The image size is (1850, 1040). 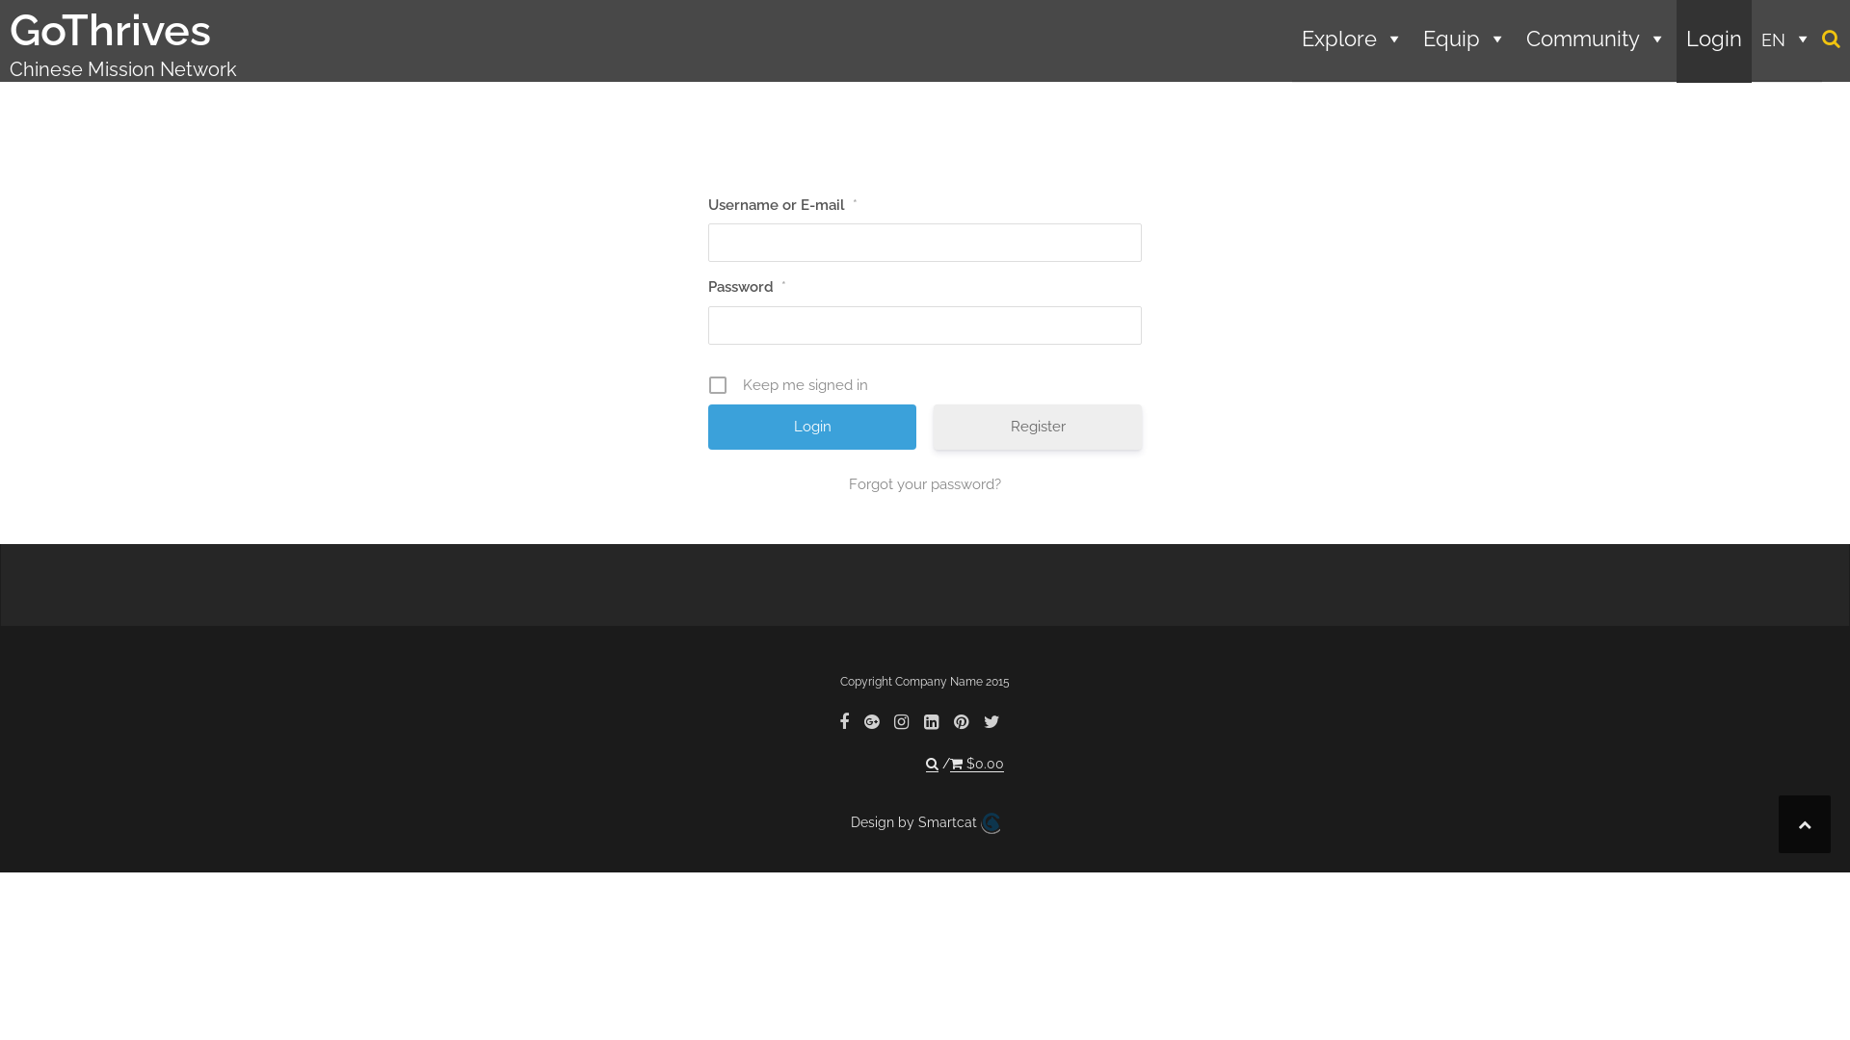 I want to click on Register, so click(x=1037, y=428).